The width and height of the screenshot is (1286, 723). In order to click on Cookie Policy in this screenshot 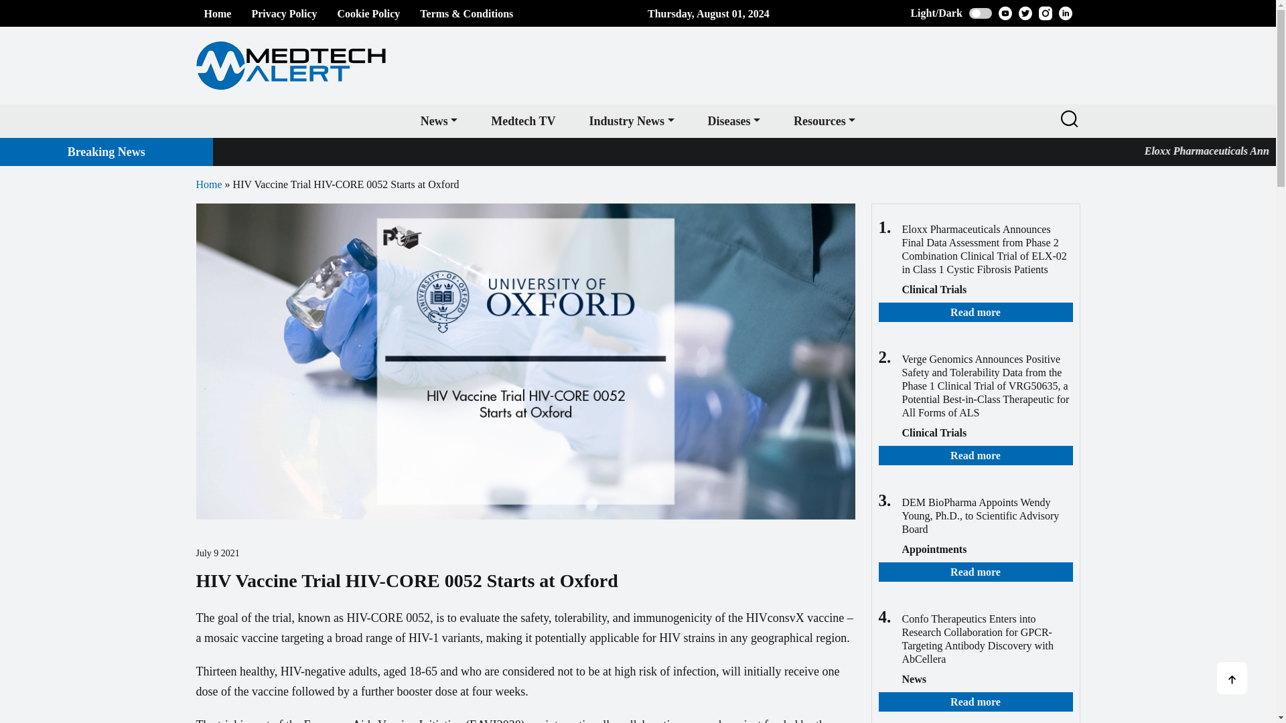, I will do `click(368, 13)`.